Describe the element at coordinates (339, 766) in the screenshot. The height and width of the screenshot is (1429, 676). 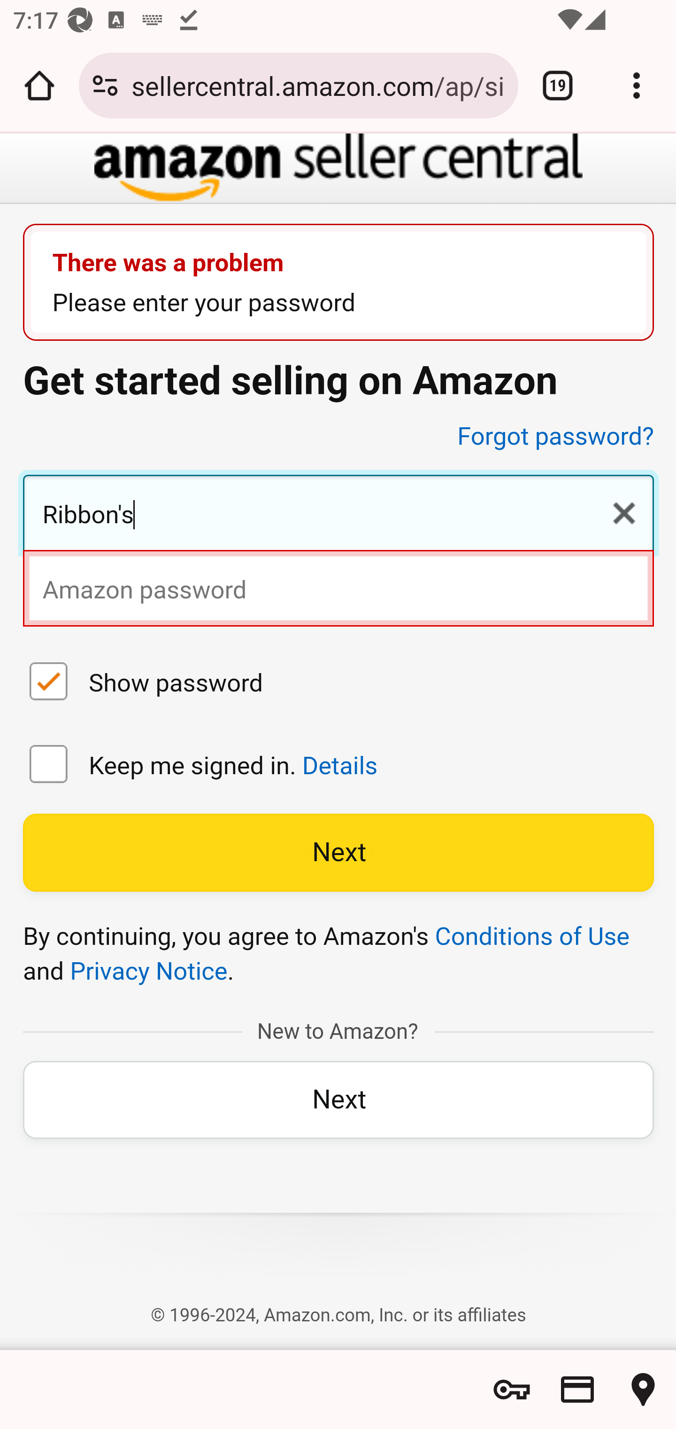
I see `Details` at that location.